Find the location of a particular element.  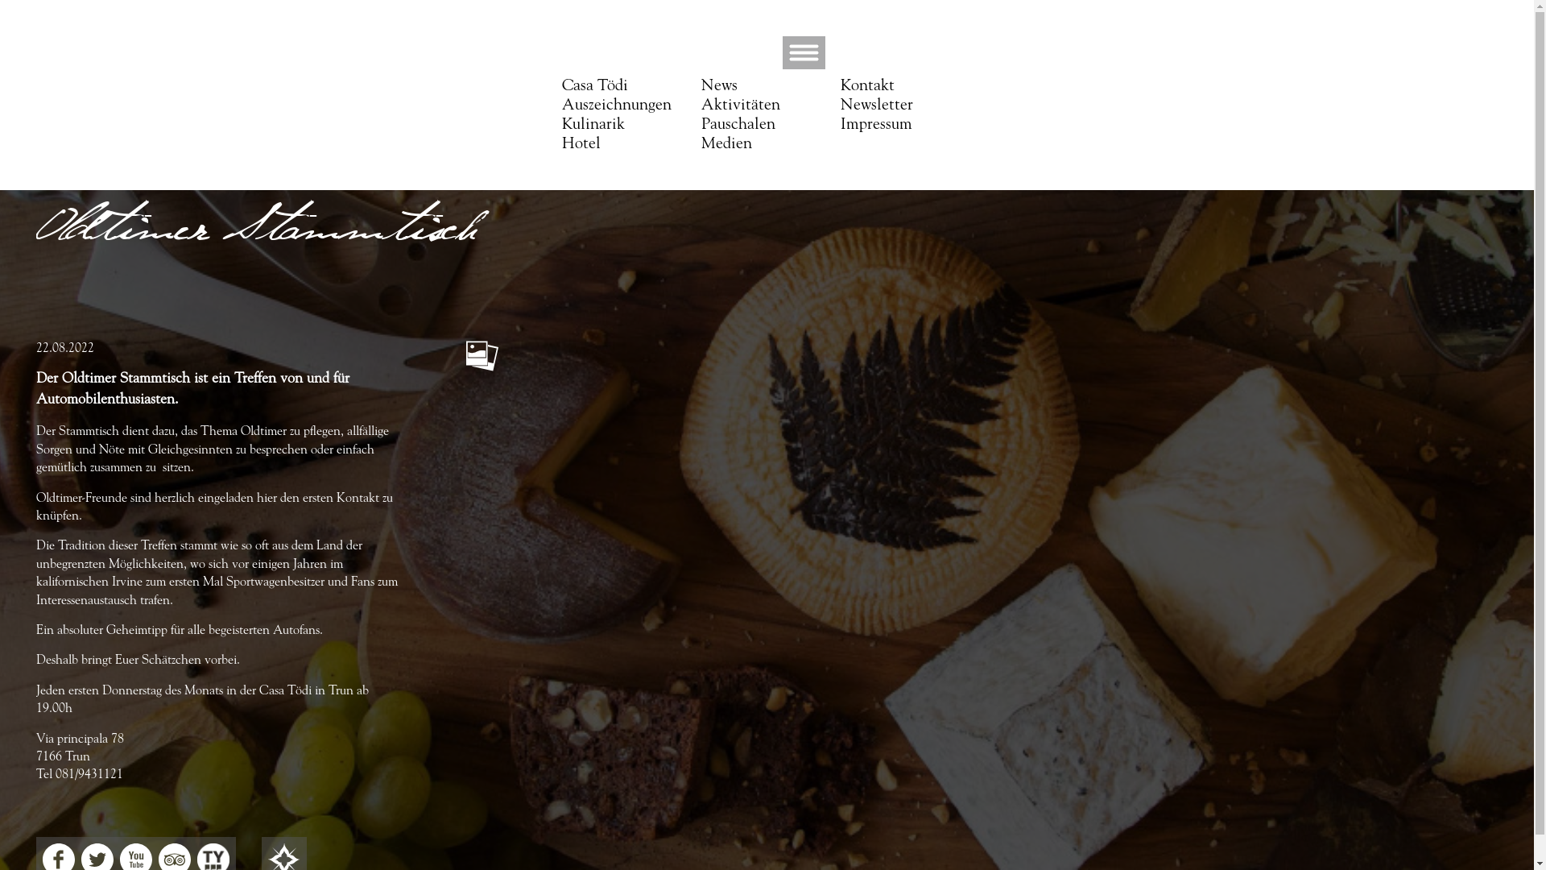

Menu is located at coordinates (804, 66).